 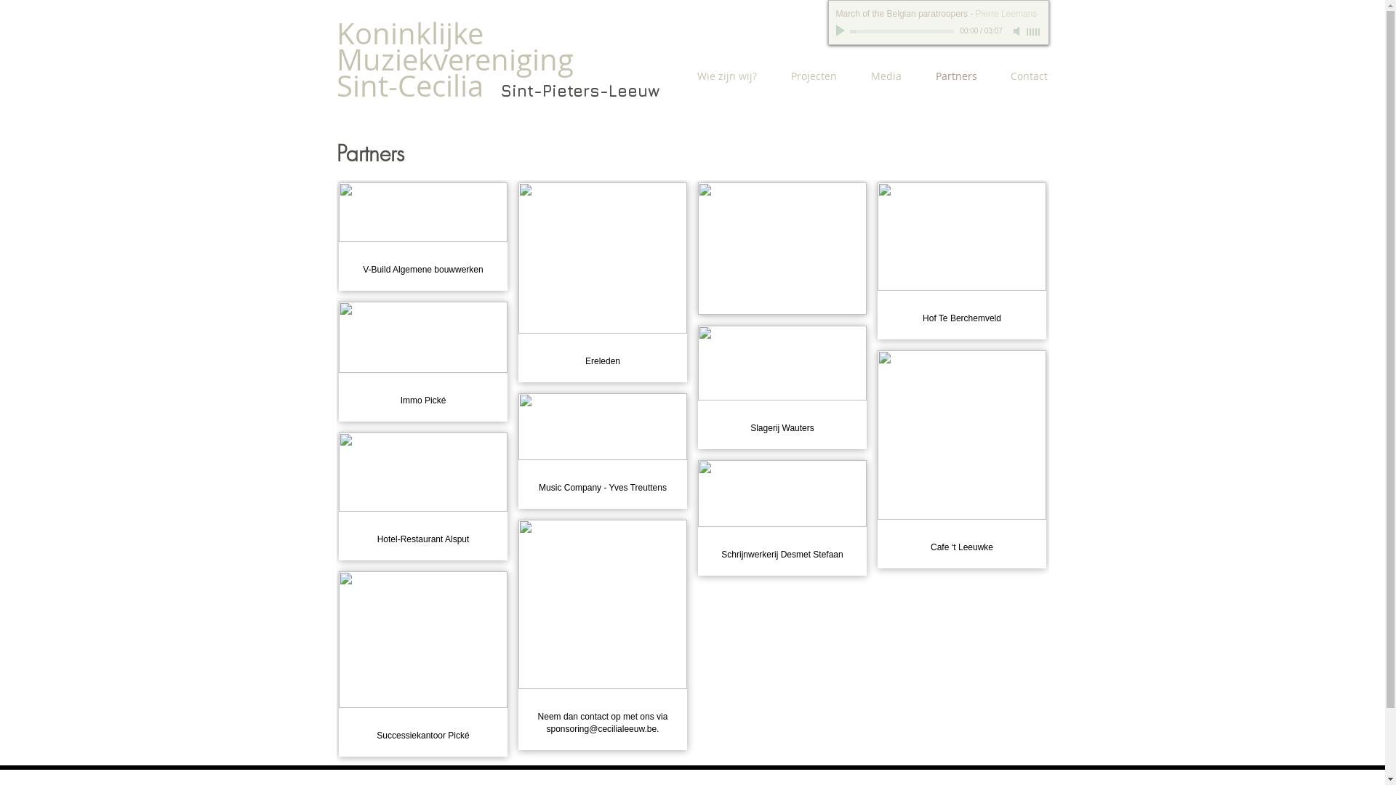 What do you see at coordinates (454, 60) in the screenshot?
I see `Koninklijke Muziekvereniging Sint-Cecilia` at bounding box center [454, 60].